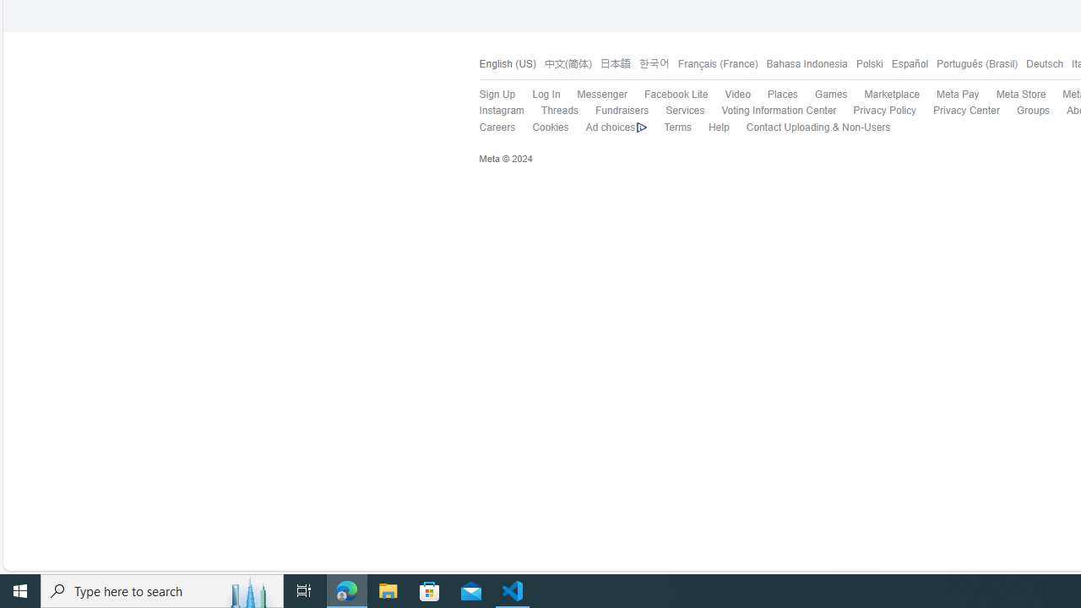 This screenshot has width=1081, height=608. Describe the element at coordinates (807, 64) in the screenshot. I see `Bahasa Indonesia` at that location.